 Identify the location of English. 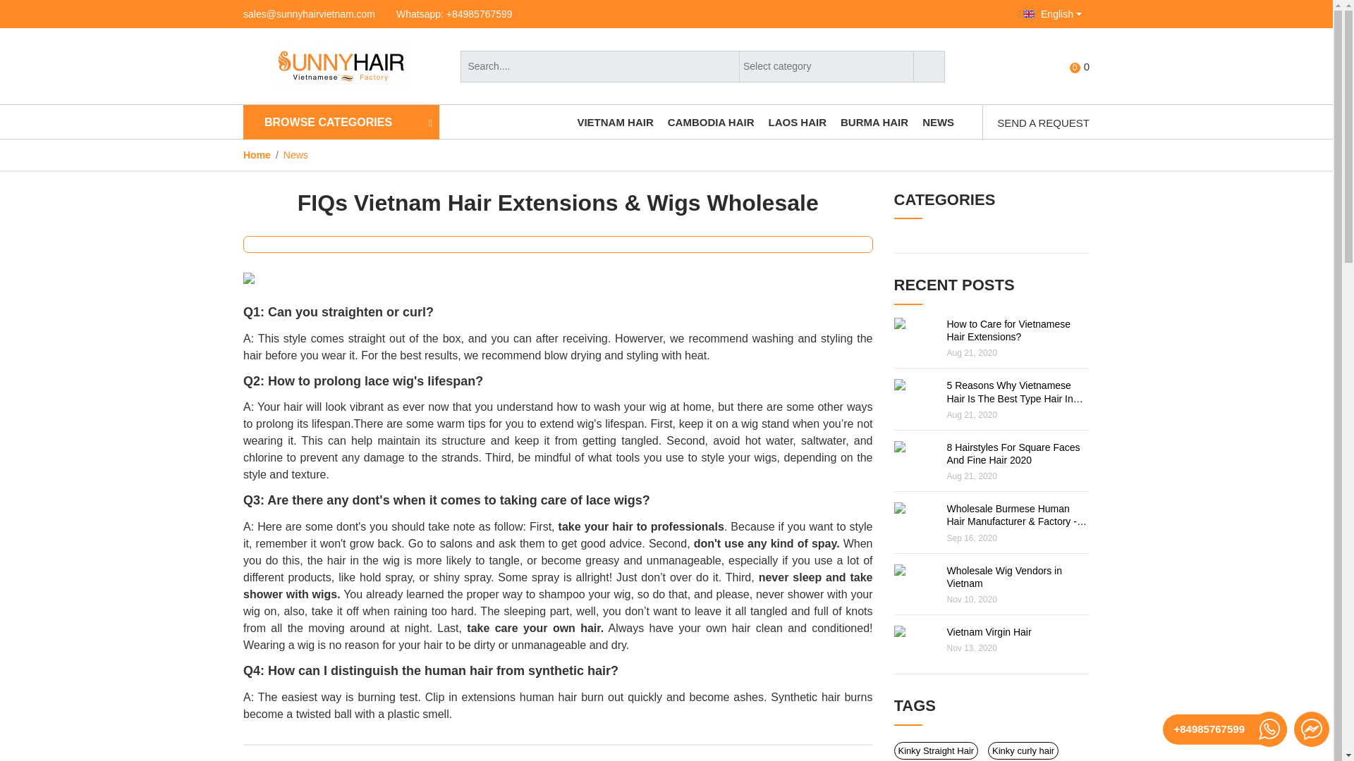
(1052, 14).